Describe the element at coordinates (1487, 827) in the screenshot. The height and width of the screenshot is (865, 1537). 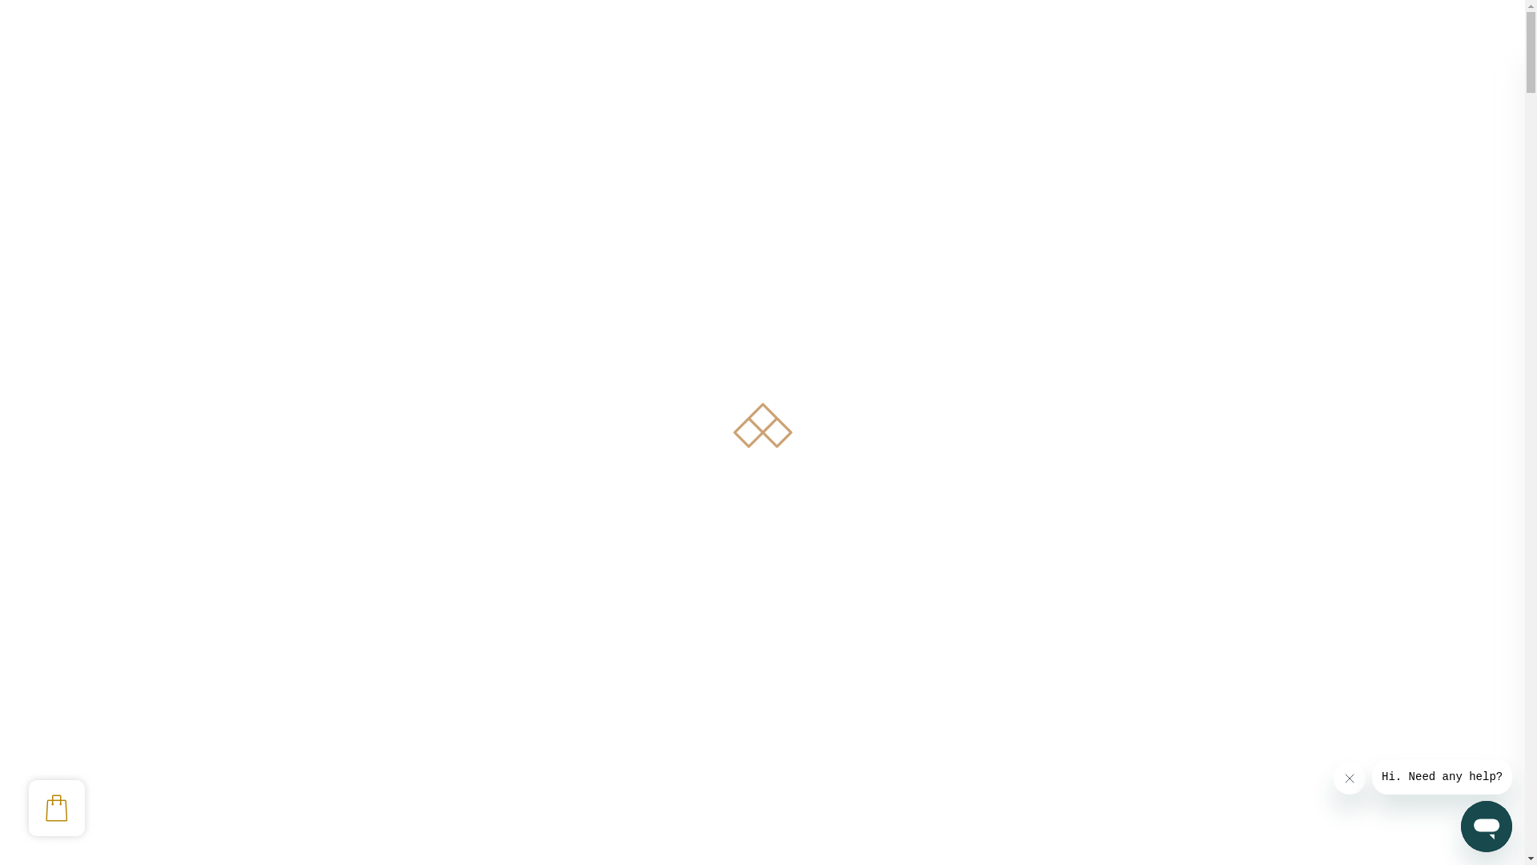
I see `Button to launch messaging window` at that location.